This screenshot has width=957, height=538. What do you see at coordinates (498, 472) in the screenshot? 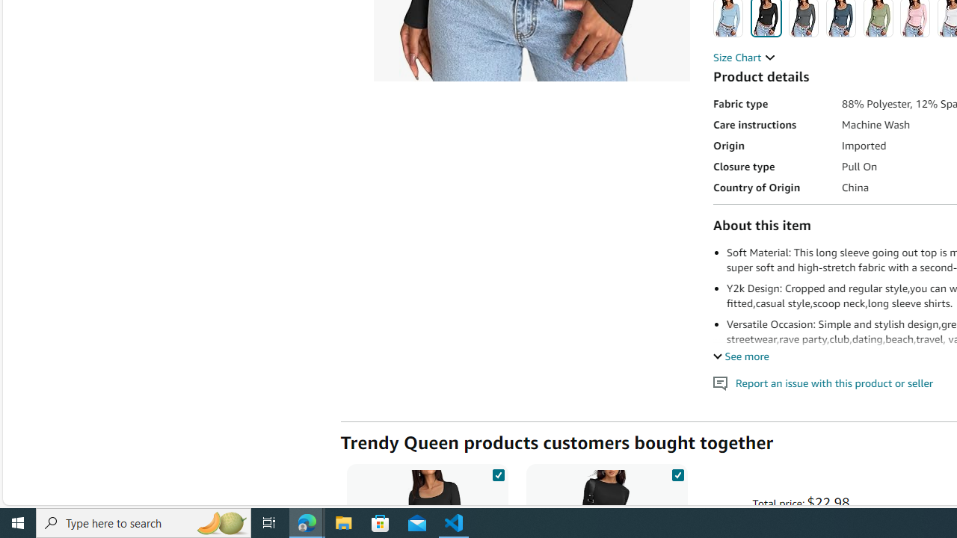
I see `AutomationID: thematicBundleCheck-1` at bounding box center [498, 472].